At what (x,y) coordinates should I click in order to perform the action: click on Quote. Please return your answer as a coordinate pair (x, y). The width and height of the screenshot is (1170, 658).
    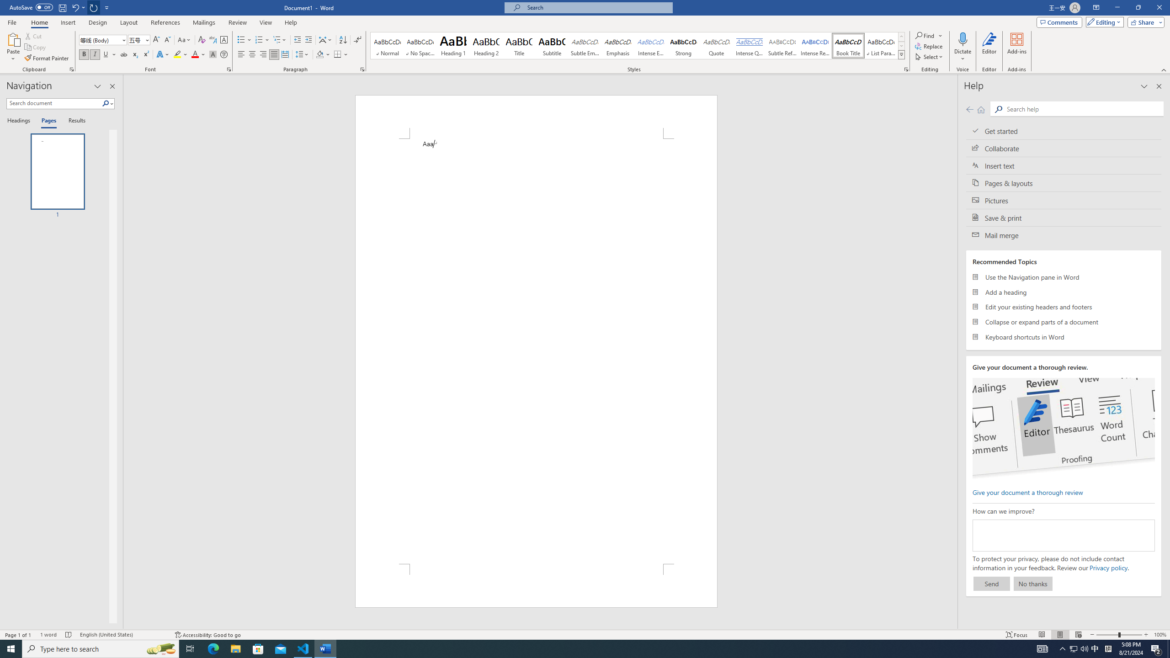
    Looking at the image, I should click on (717, 46).